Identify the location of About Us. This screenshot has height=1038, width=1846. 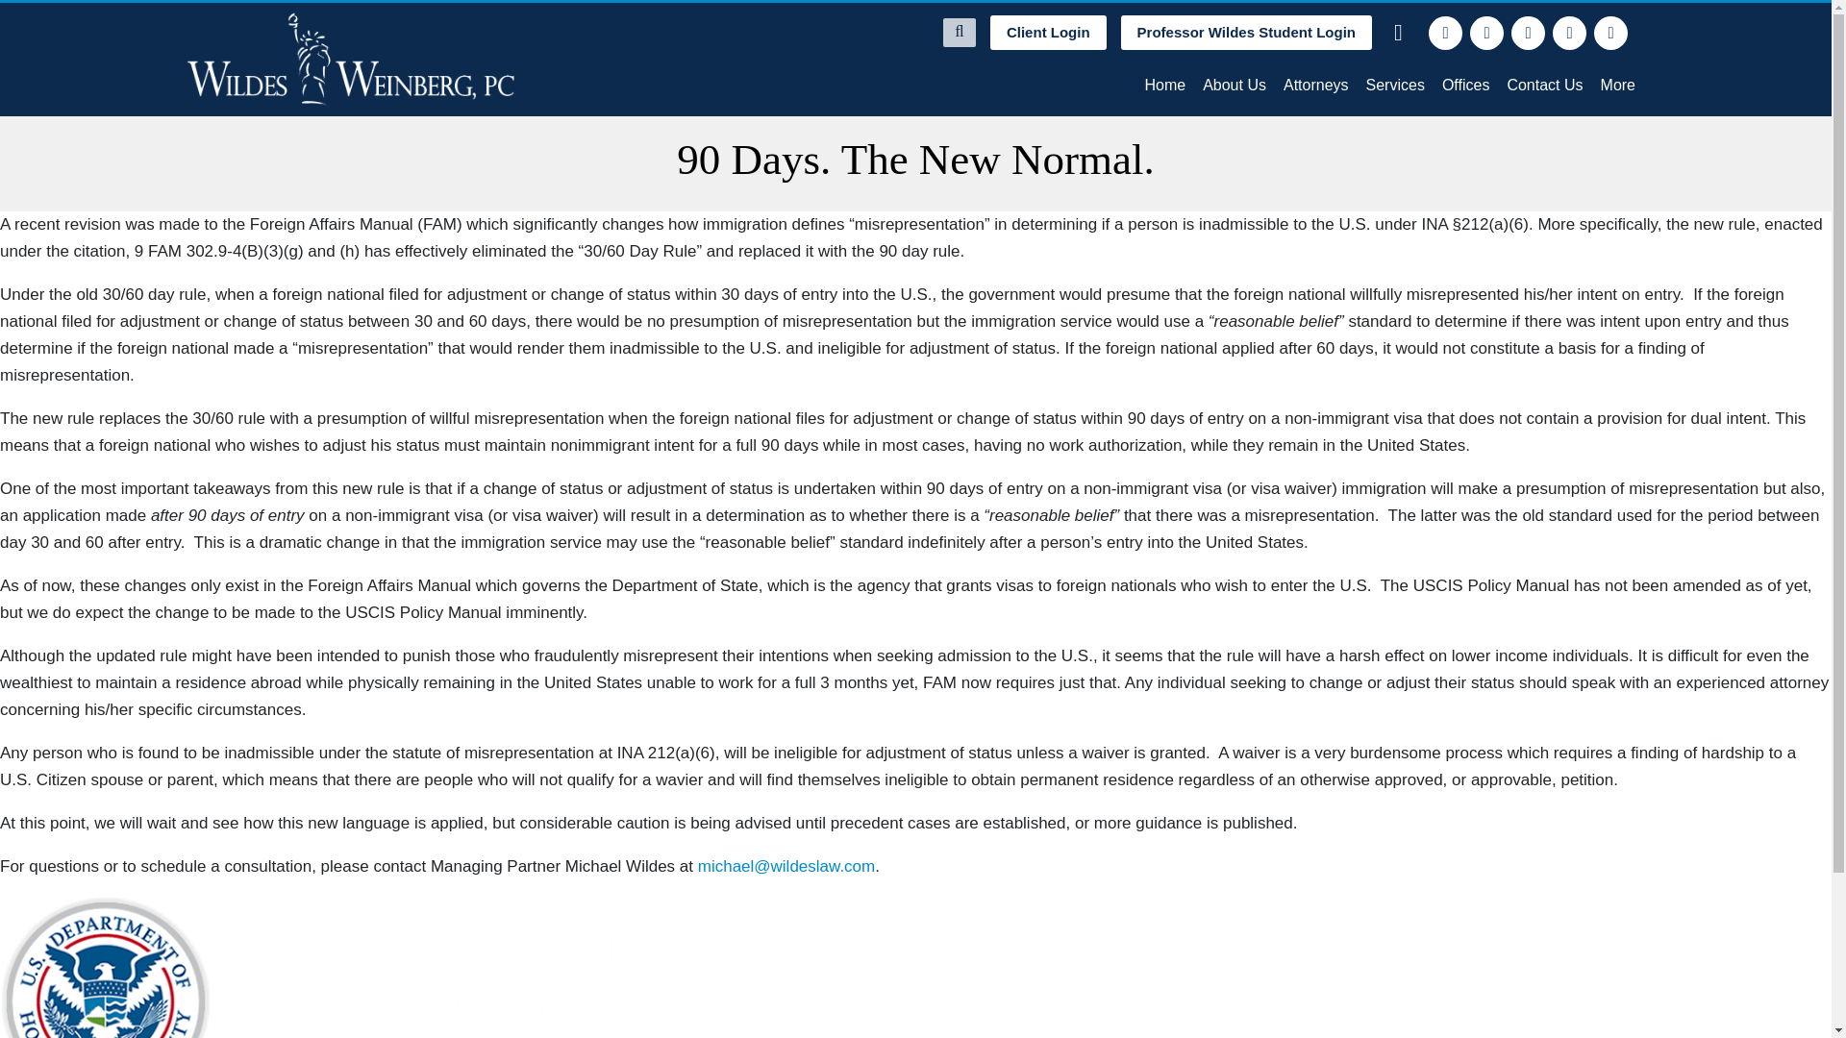
(1235, 85).